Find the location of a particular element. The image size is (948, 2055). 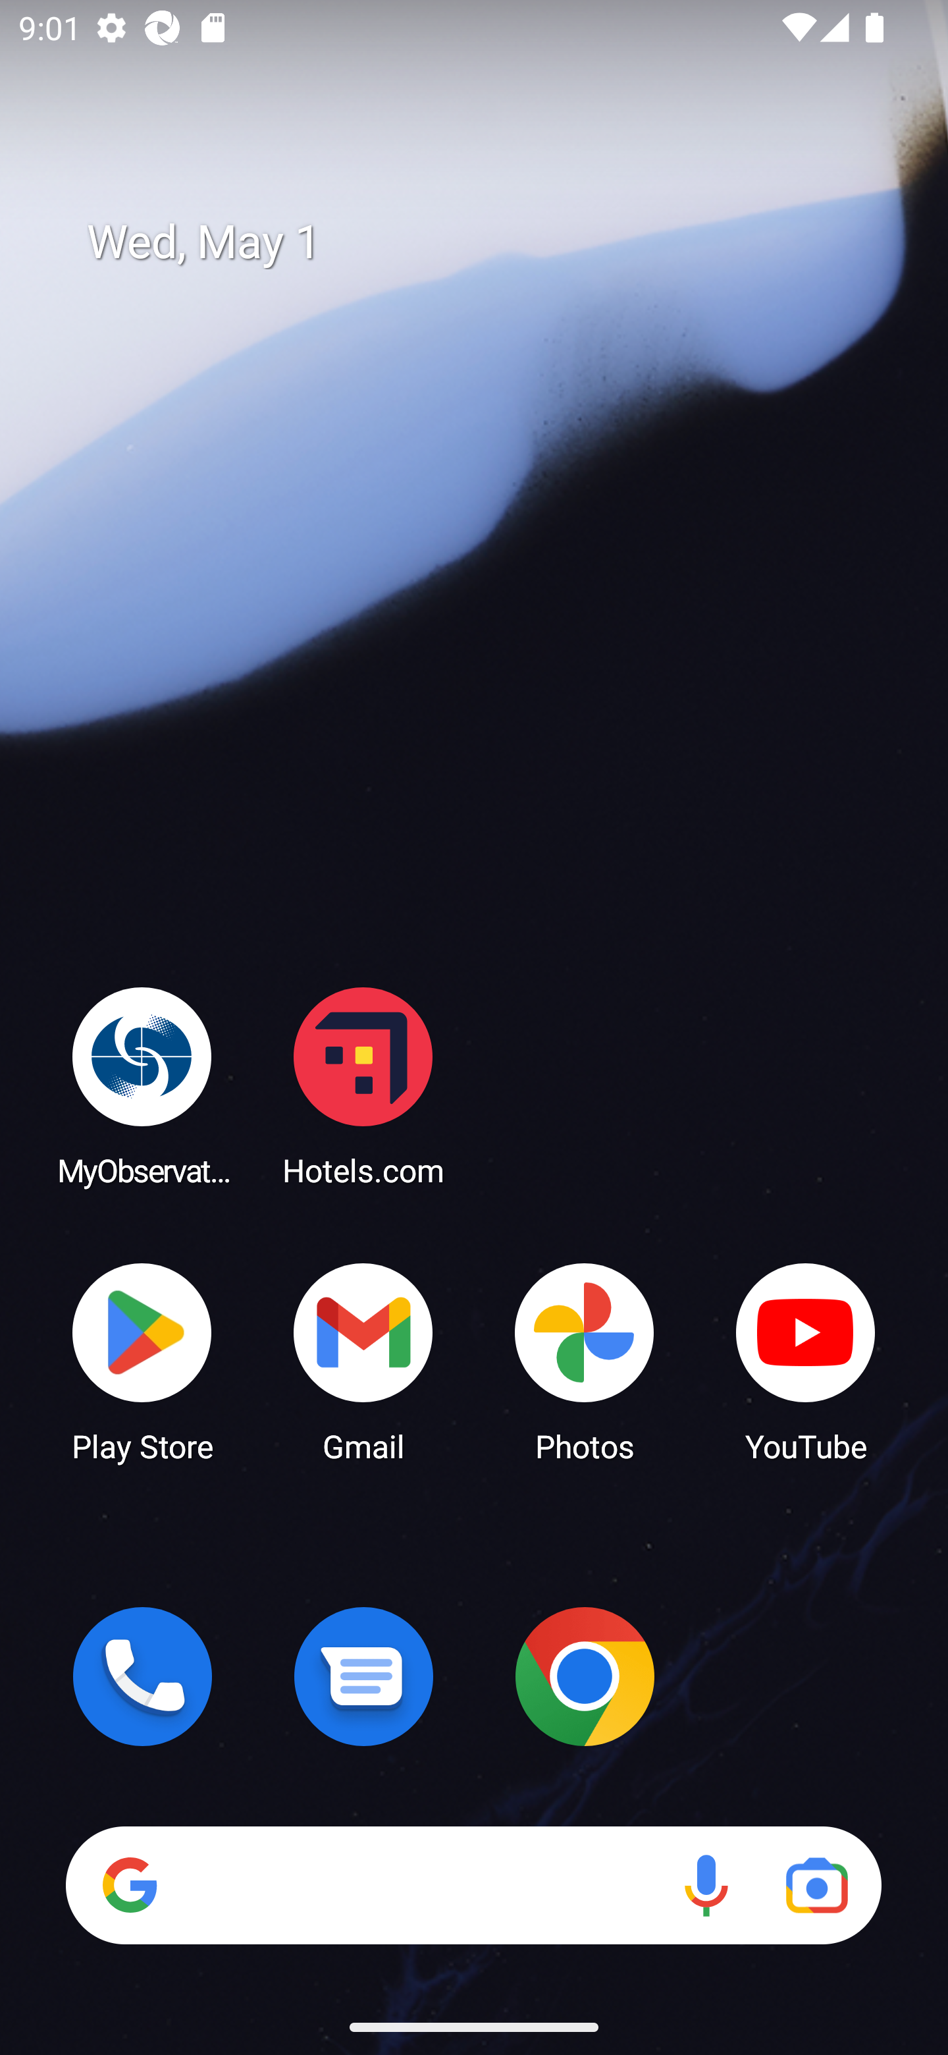

Messages is located at coordinates (363, 1676).